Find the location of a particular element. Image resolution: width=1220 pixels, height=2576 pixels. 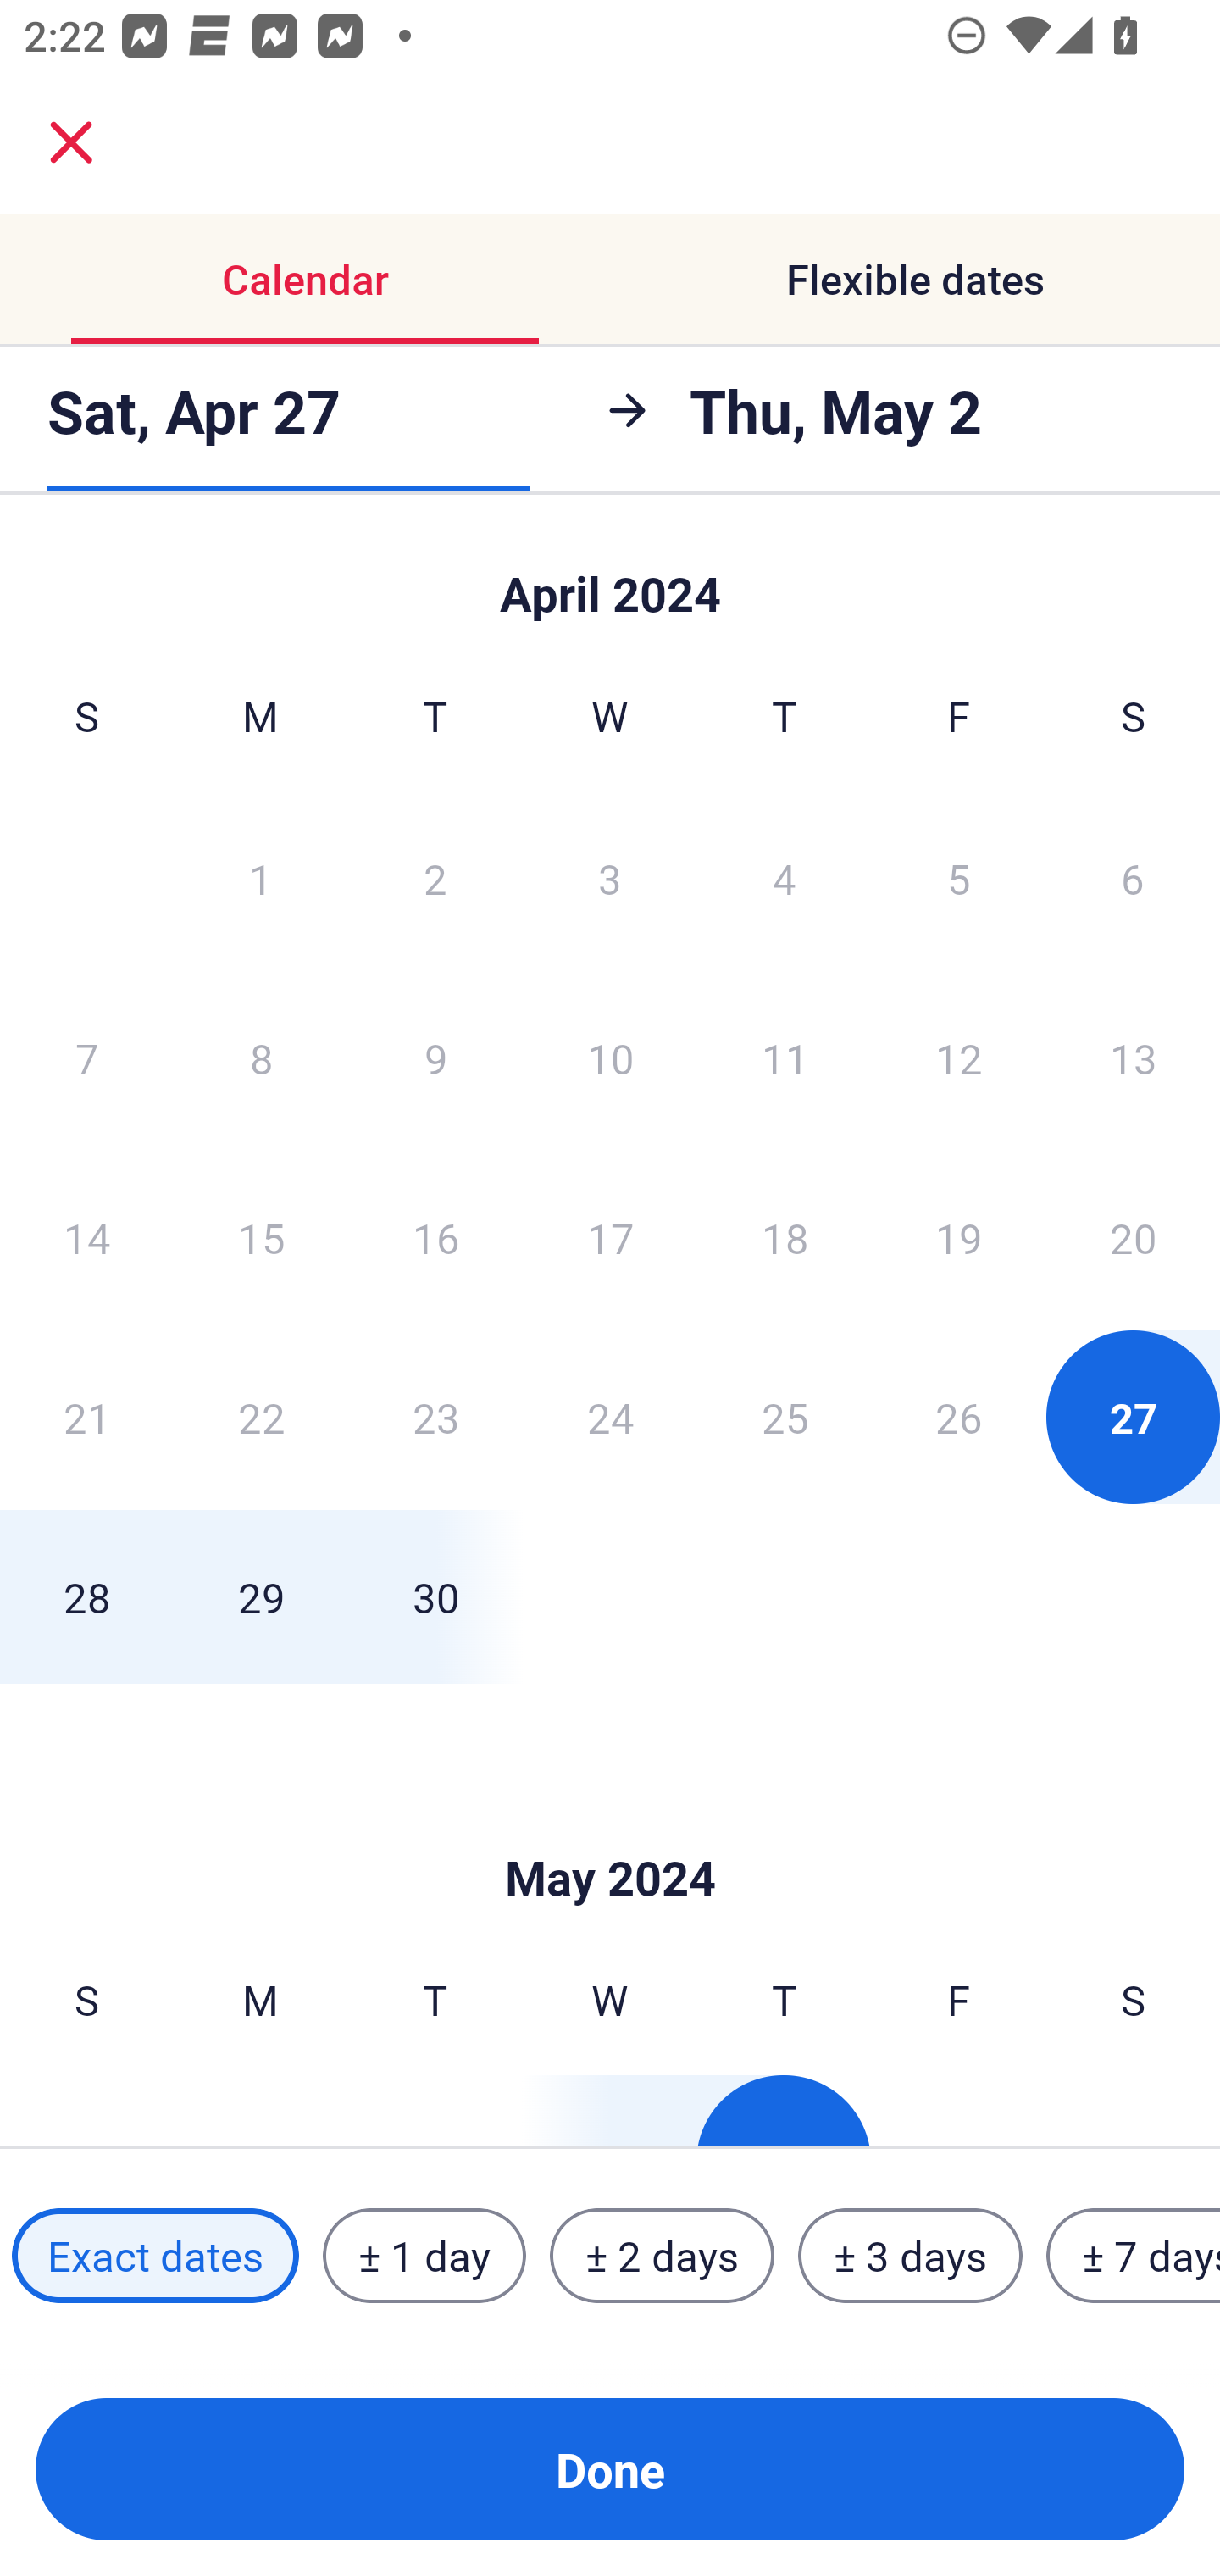

20 Saturday, April 20, 2024 is located at coordinates (1134, 1237).